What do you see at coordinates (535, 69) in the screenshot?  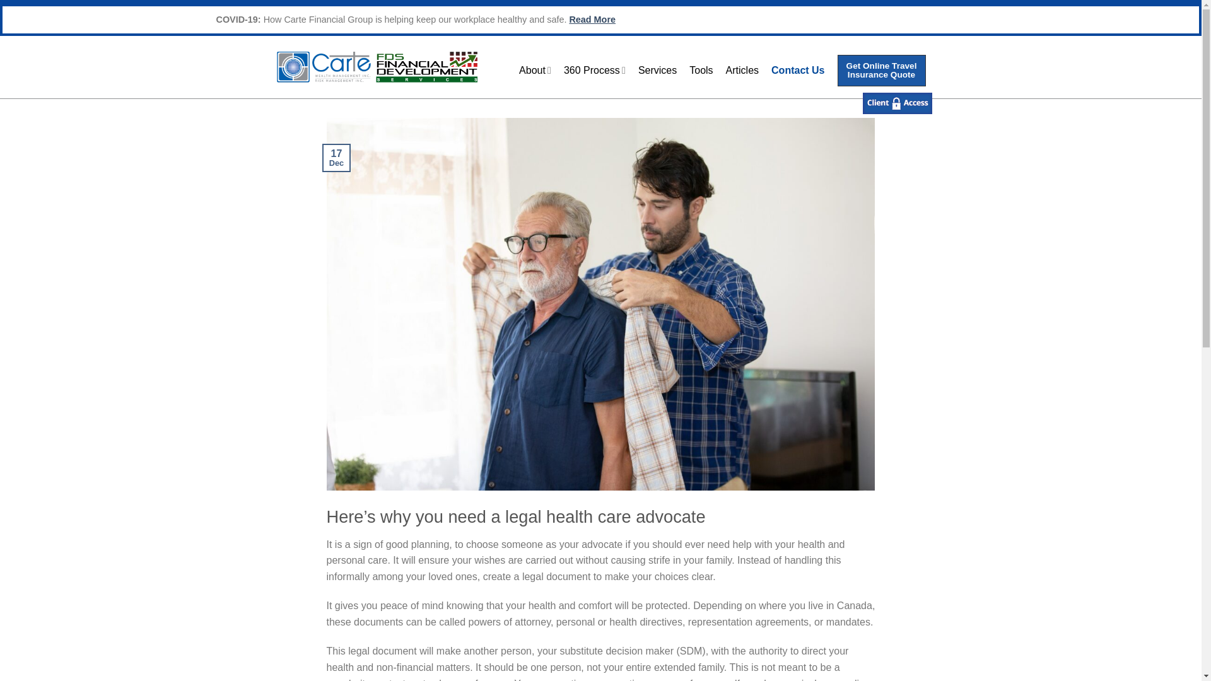 I see `About` at bounding box center [535, 69].